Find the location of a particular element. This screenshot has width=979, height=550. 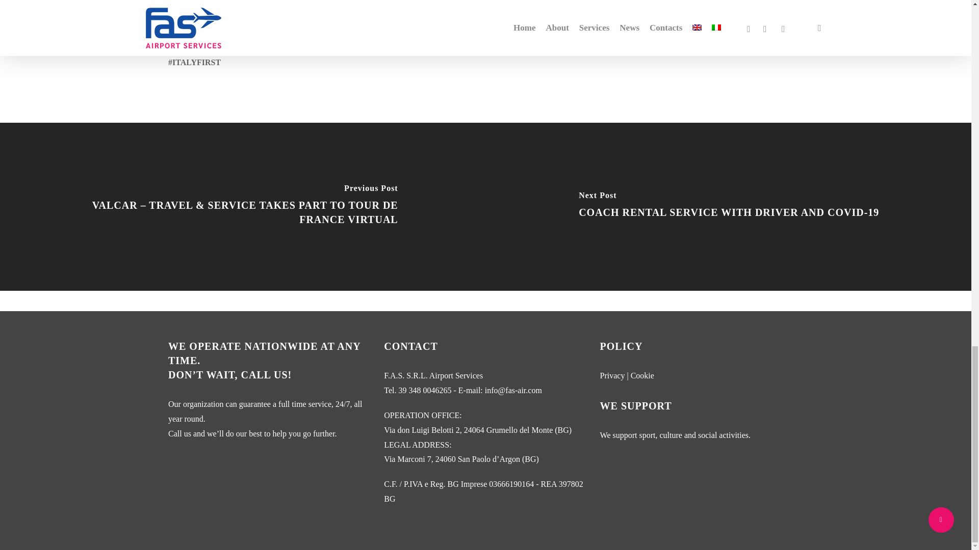

Privacy is located at coordinates (612, 376).